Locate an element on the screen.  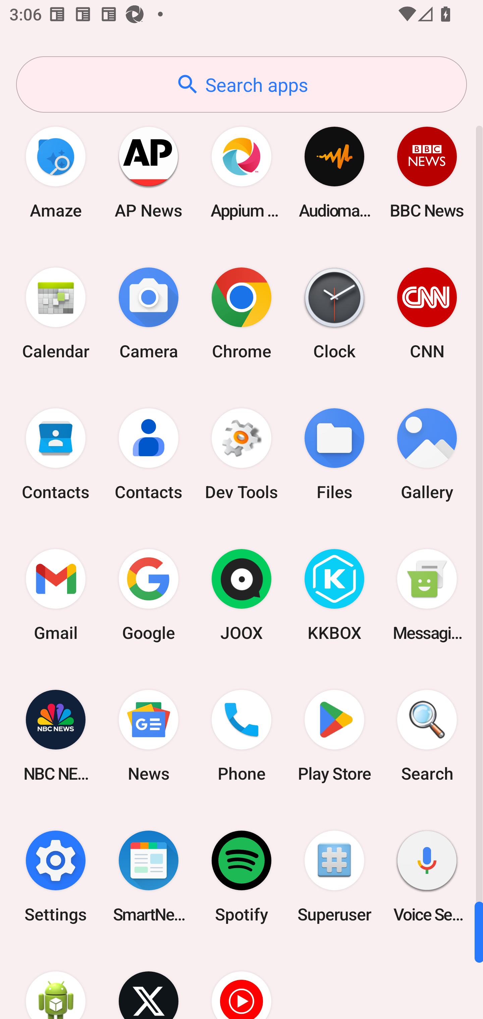
Amaze is located at coordinates (56, 172).